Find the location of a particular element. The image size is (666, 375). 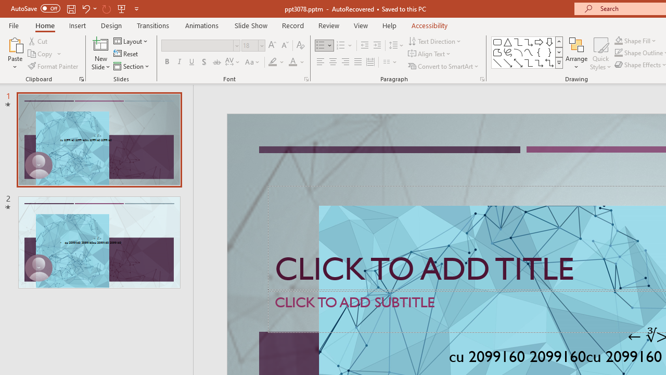

Convert to SmartArt is located at coordinates (444, 66).